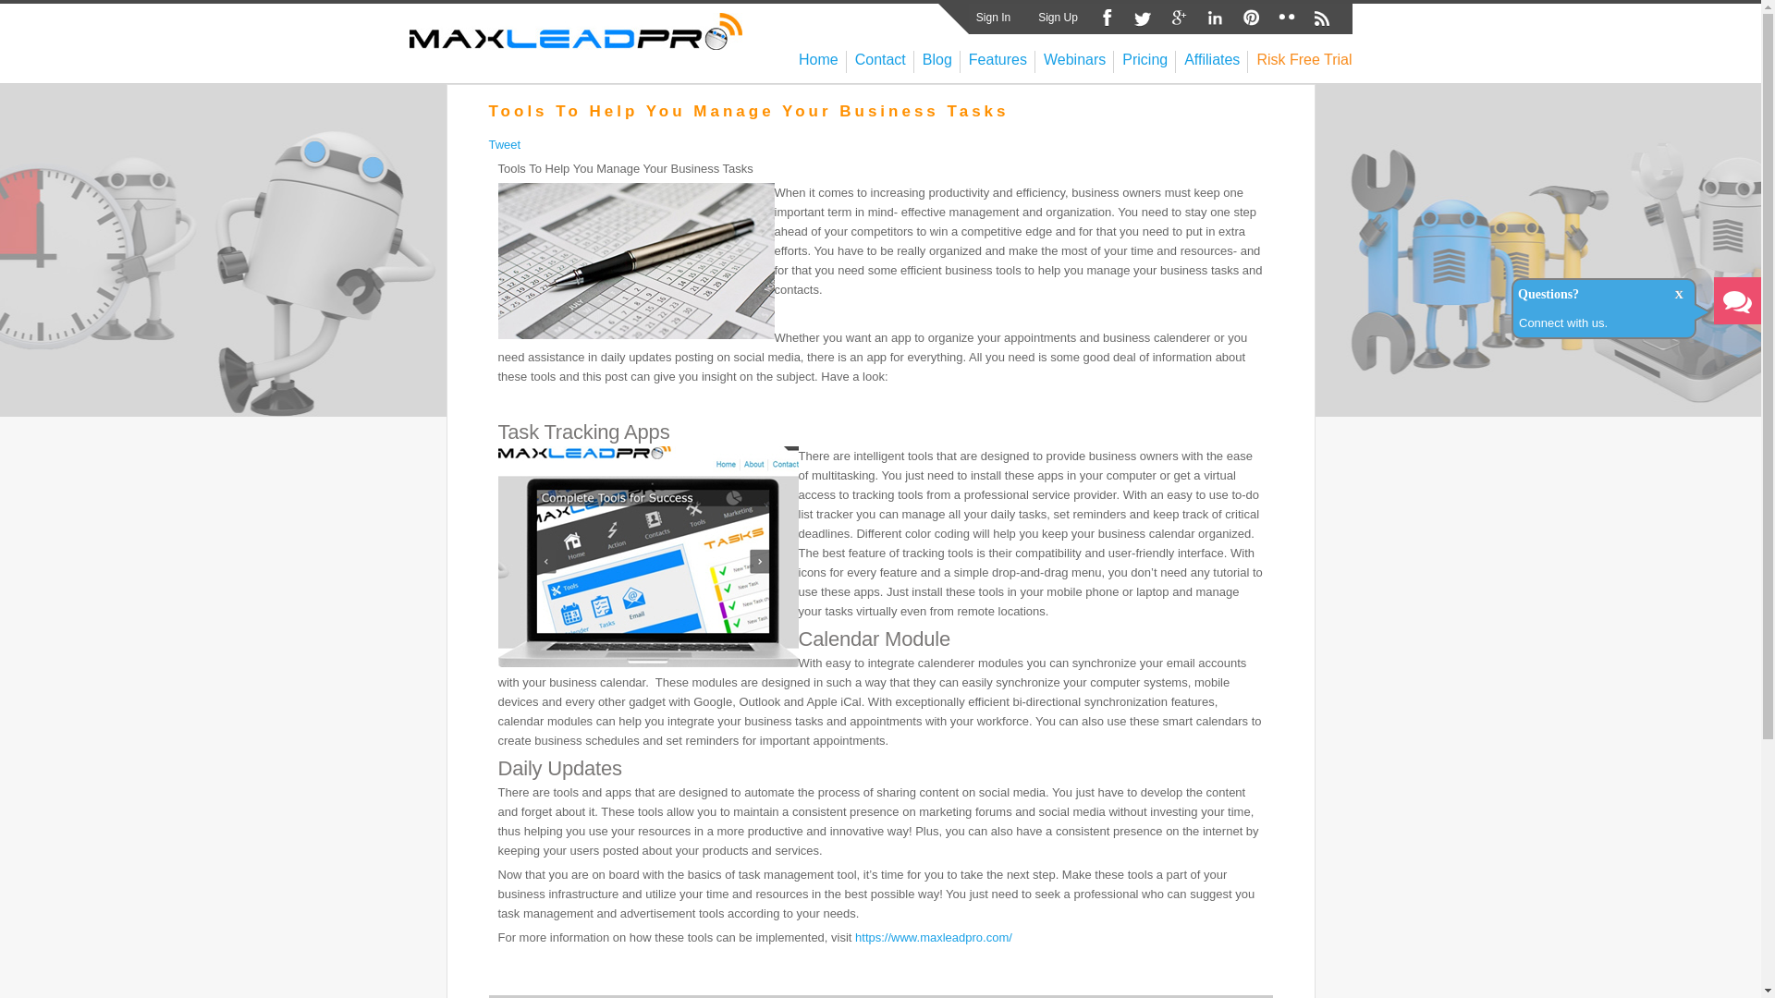 This screenshot has height=998, width=1775. I want to click on Tools To Help You Manage Your Business Tasks, so click(748, 111).